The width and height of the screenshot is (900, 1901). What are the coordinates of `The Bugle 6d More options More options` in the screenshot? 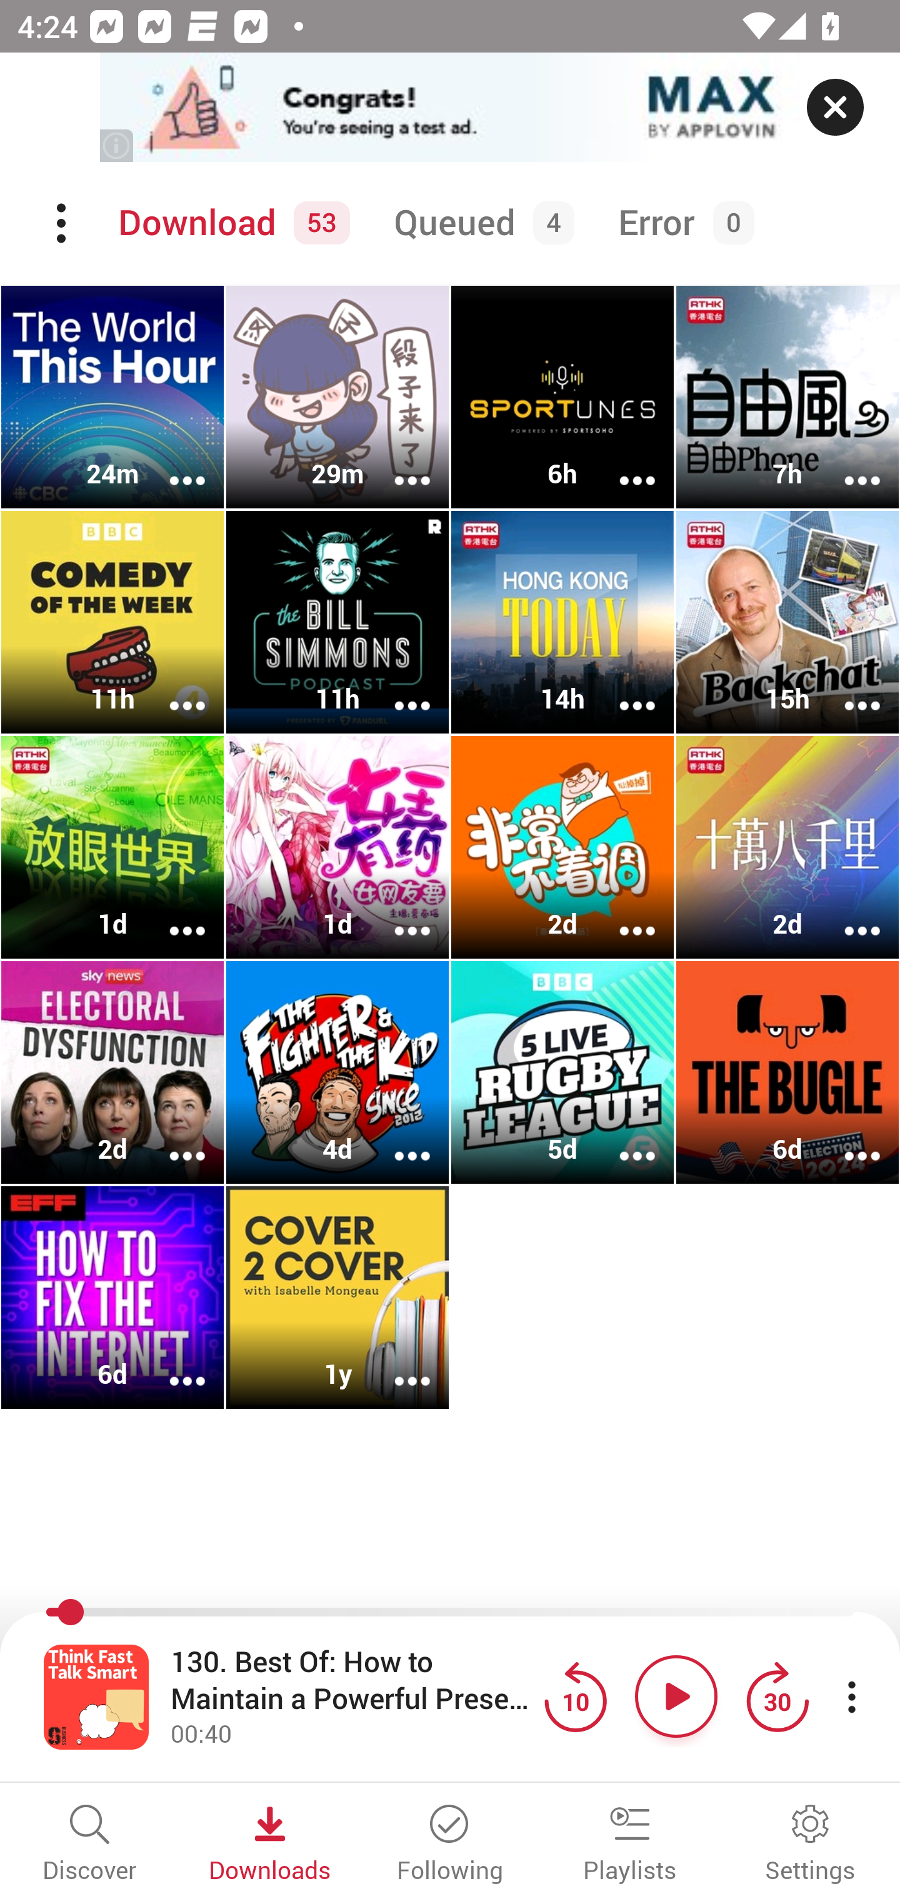 It's located at (787, 1072).